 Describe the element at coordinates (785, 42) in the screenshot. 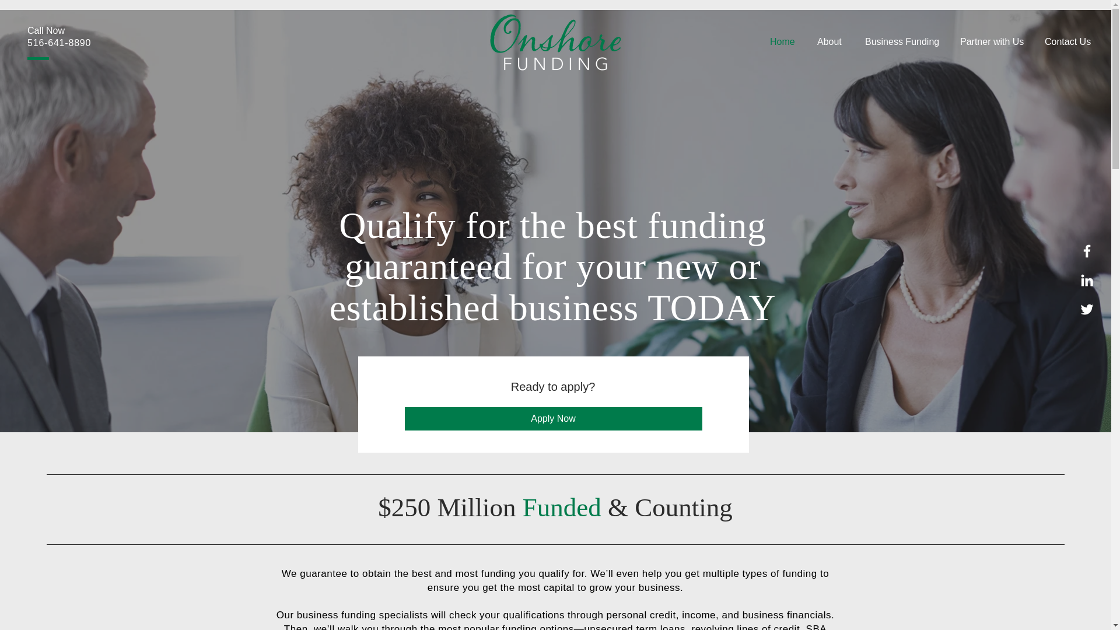

I see `Home` at that location.